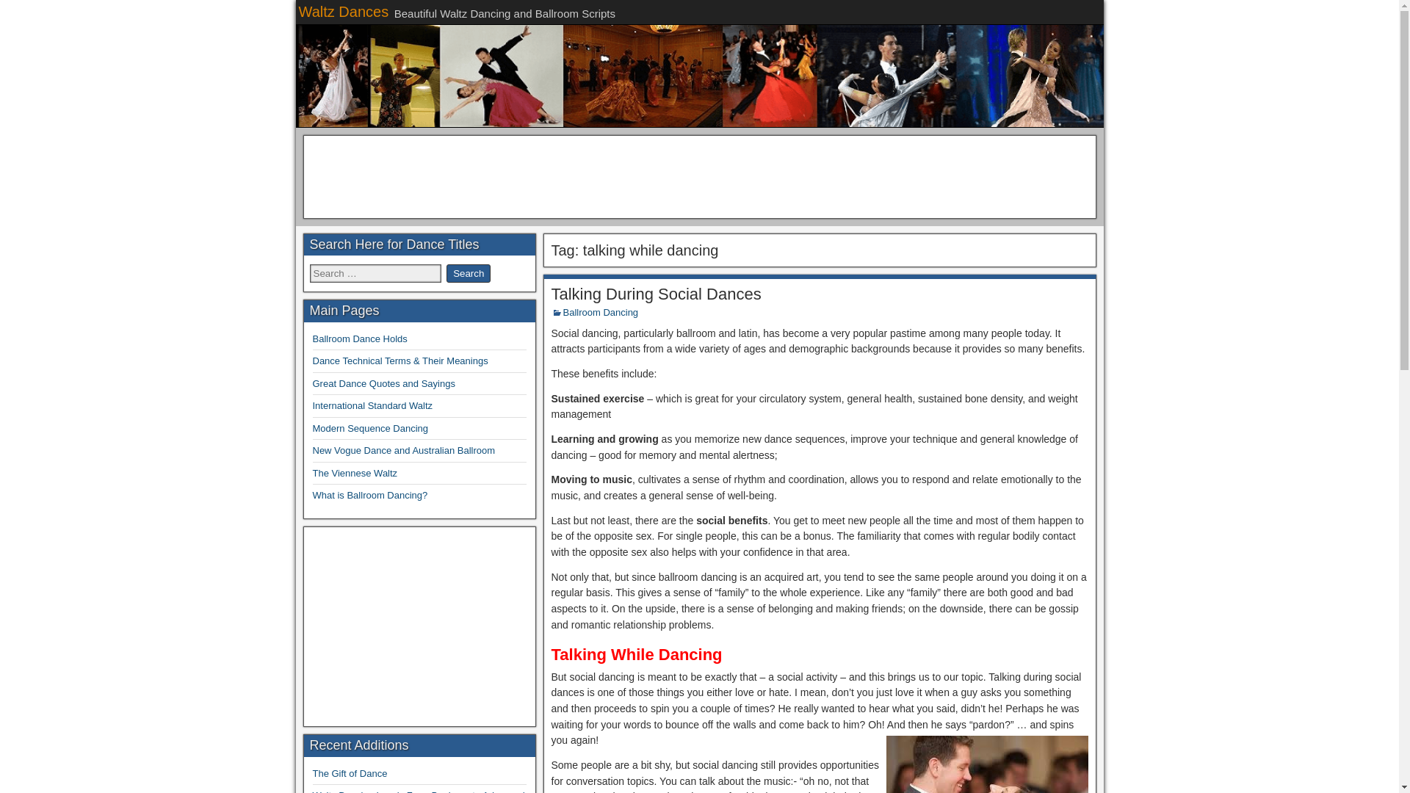  What do you see at coordinates (420, 624) in the screenshot?
I see `Advertisement` at bounding box center [420, 624].